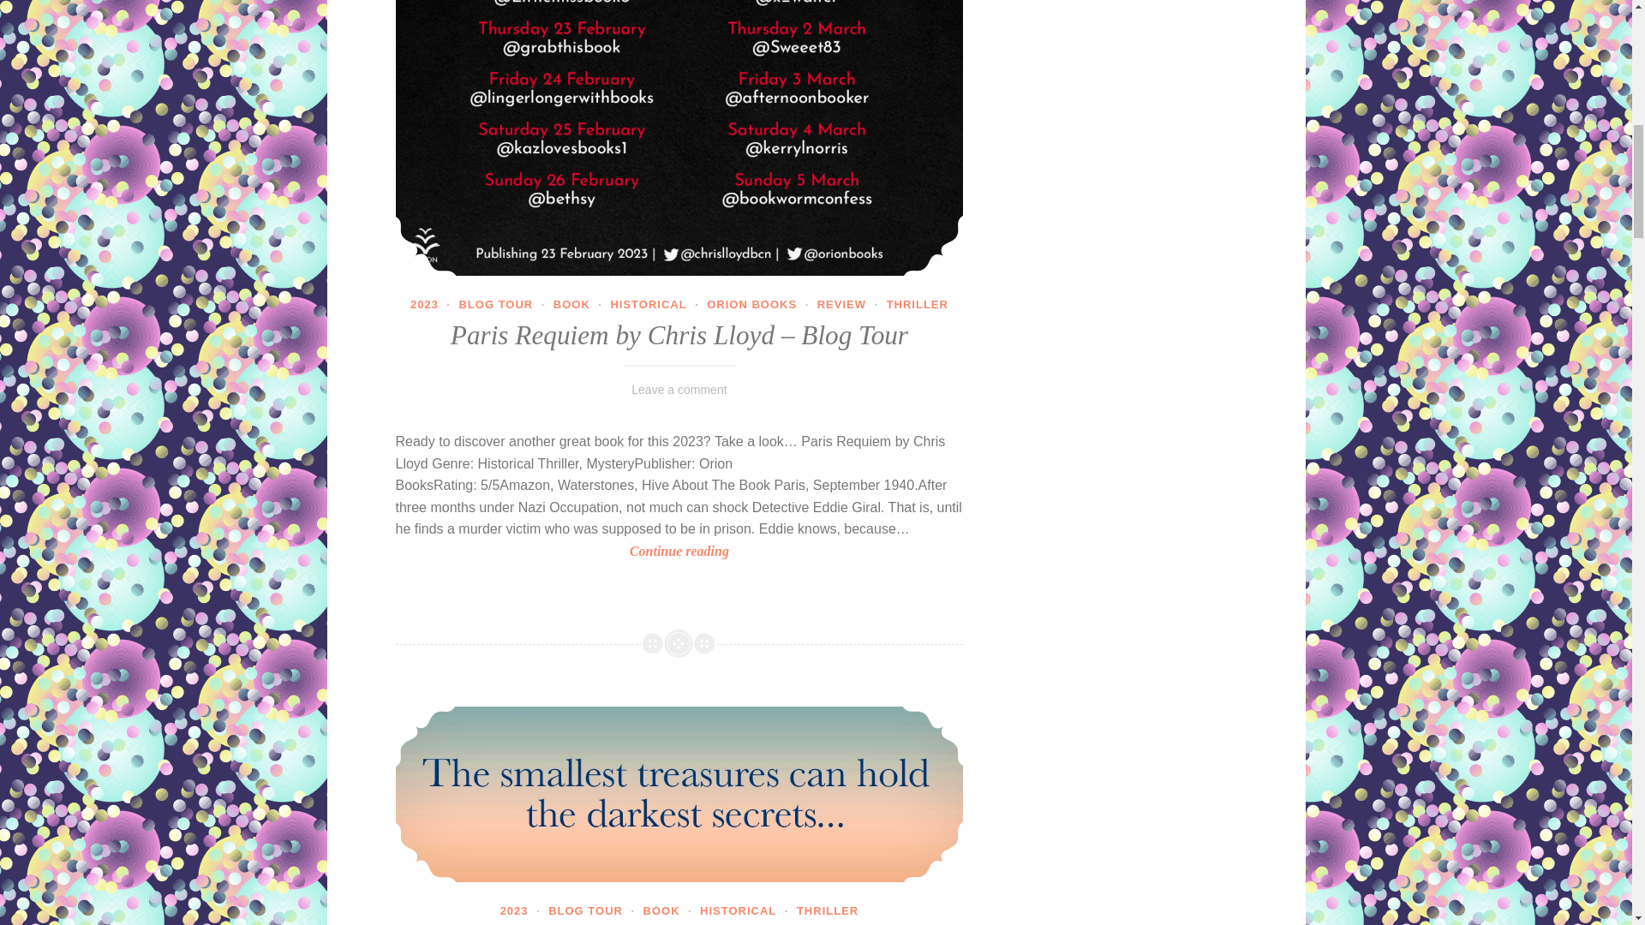  Describe the element at coordinates (917, 303) in the screenshot. I see `THRILLER` at that location.